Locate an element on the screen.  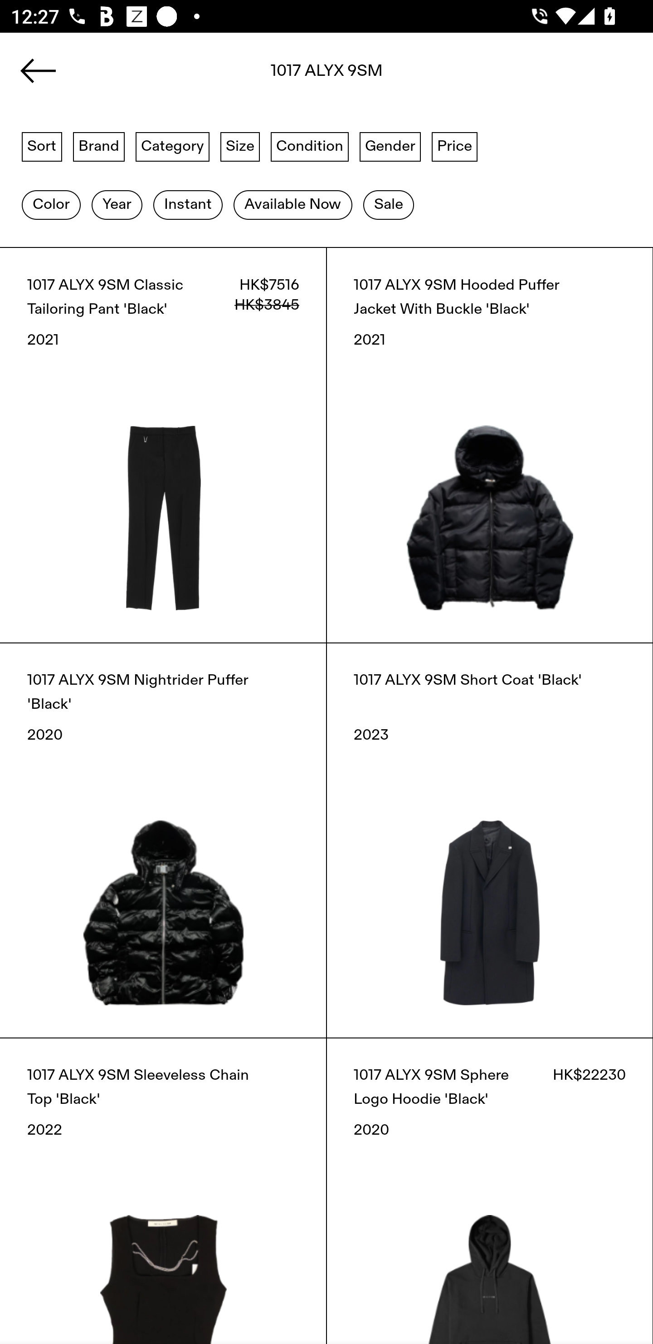
Size is located at coordinates (240, 146).